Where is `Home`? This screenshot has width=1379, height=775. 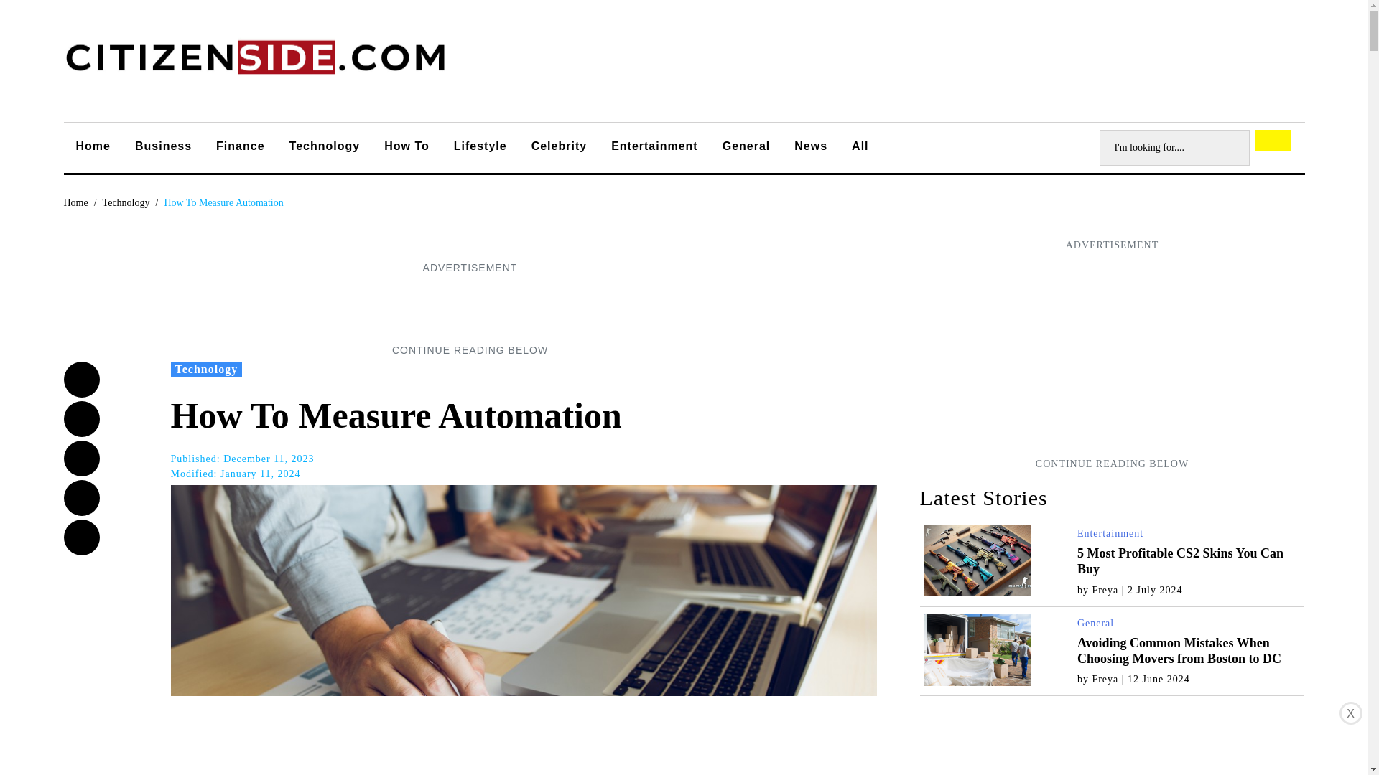
Home is located at coordinates (75, 202).